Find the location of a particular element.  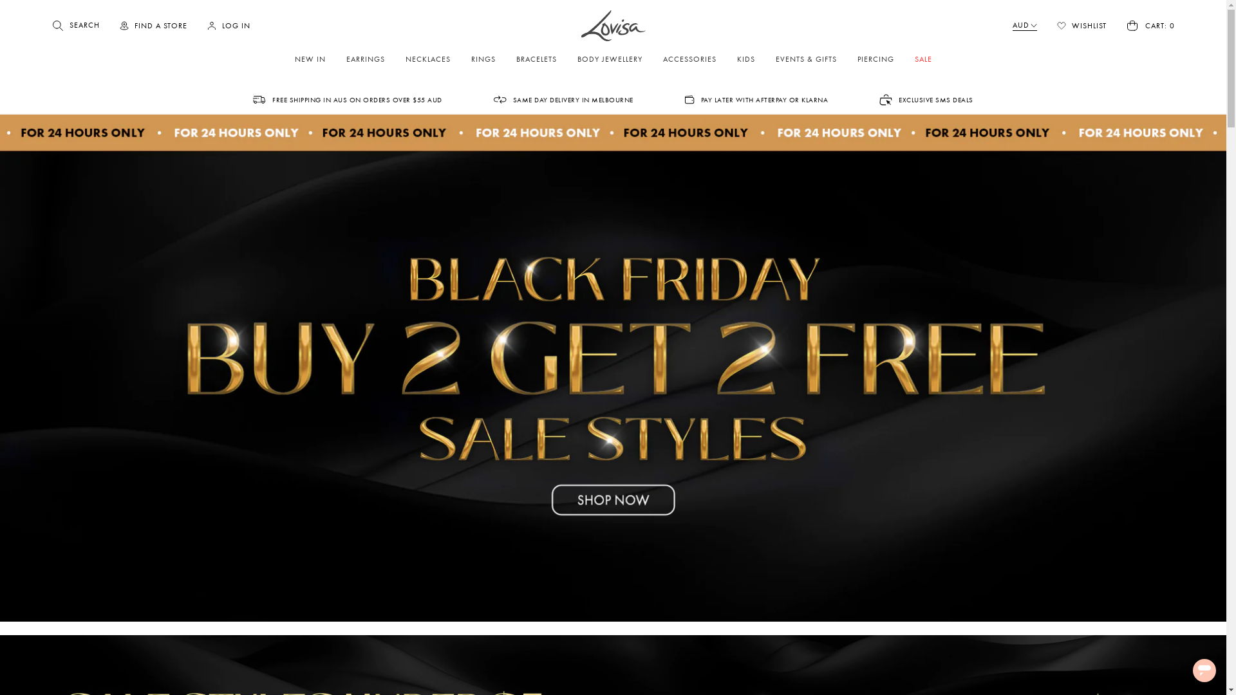

ACCESSORIES is located at coordinates (689, 59).